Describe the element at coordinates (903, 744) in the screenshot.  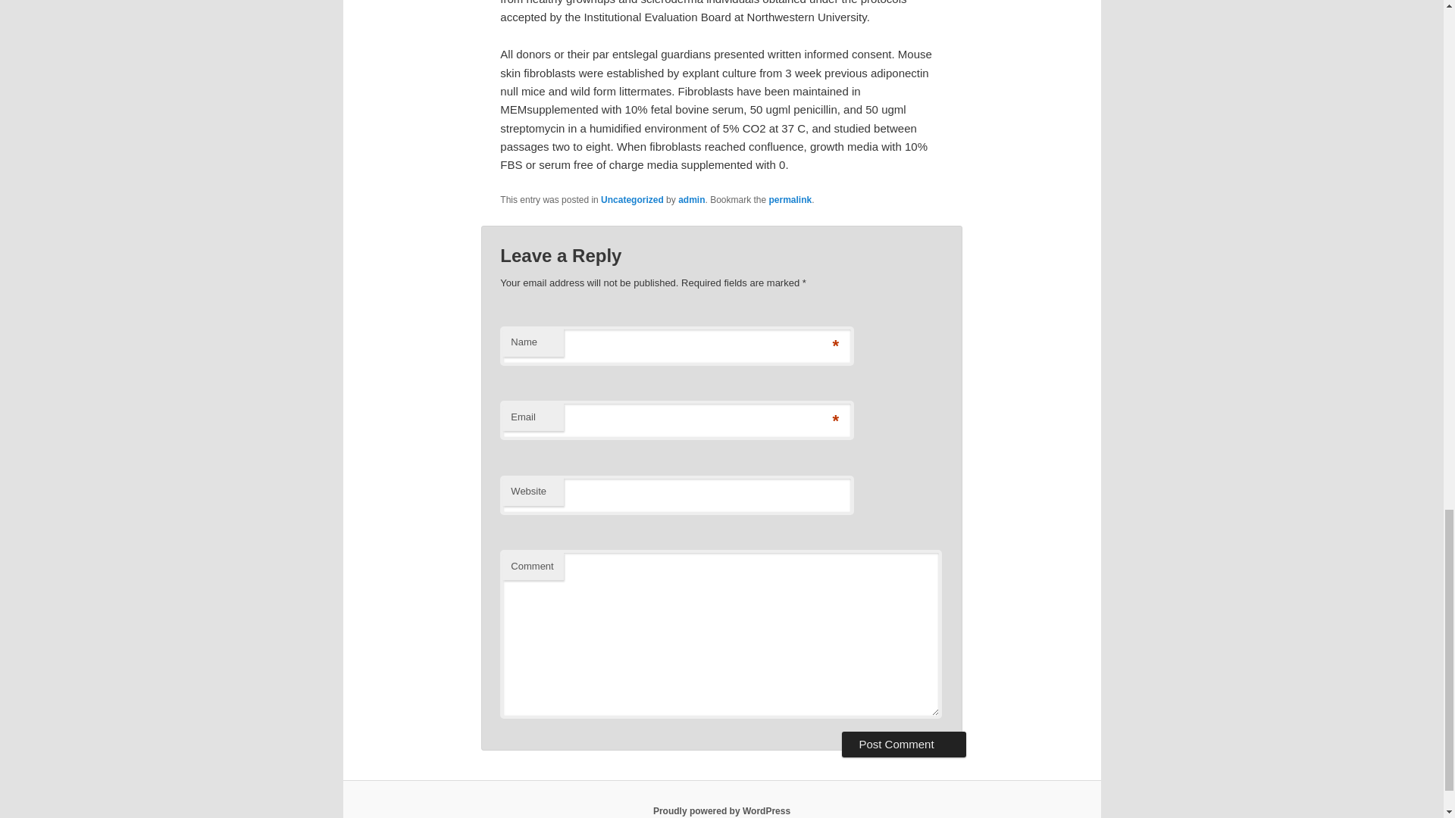
I see `Post Comment` at that location.